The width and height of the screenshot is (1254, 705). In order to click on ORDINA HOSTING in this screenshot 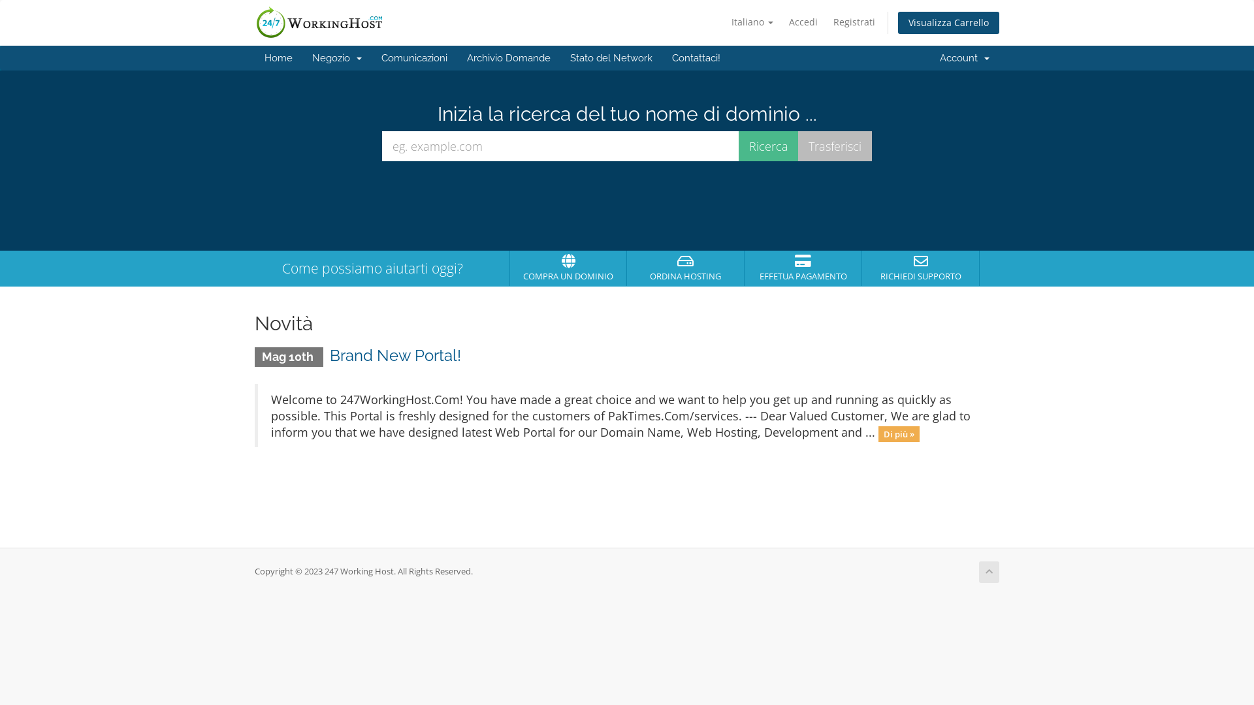, I will do `click(686, 268)`.